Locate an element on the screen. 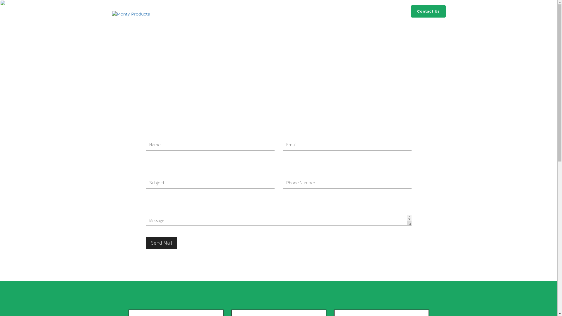 This screenshot has height=316, width=562. Oilquick Couplers is located at coordinates (313, 12).